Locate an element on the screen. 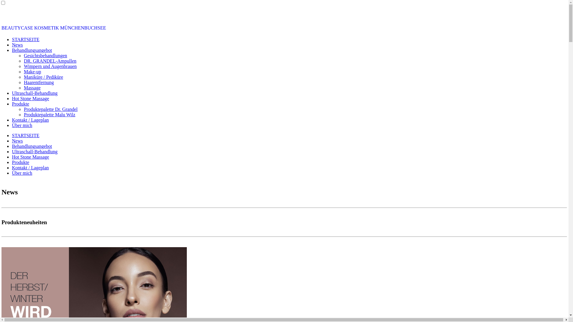 The height and width of the screenshot is (322, 573). Ultraschall-Behandlung is located at coordinates (35, 93).